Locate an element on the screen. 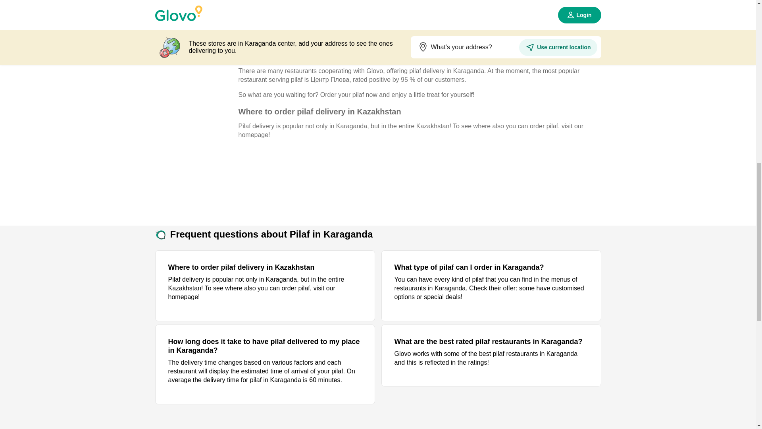  Soup is located at coordinates (193, 307).